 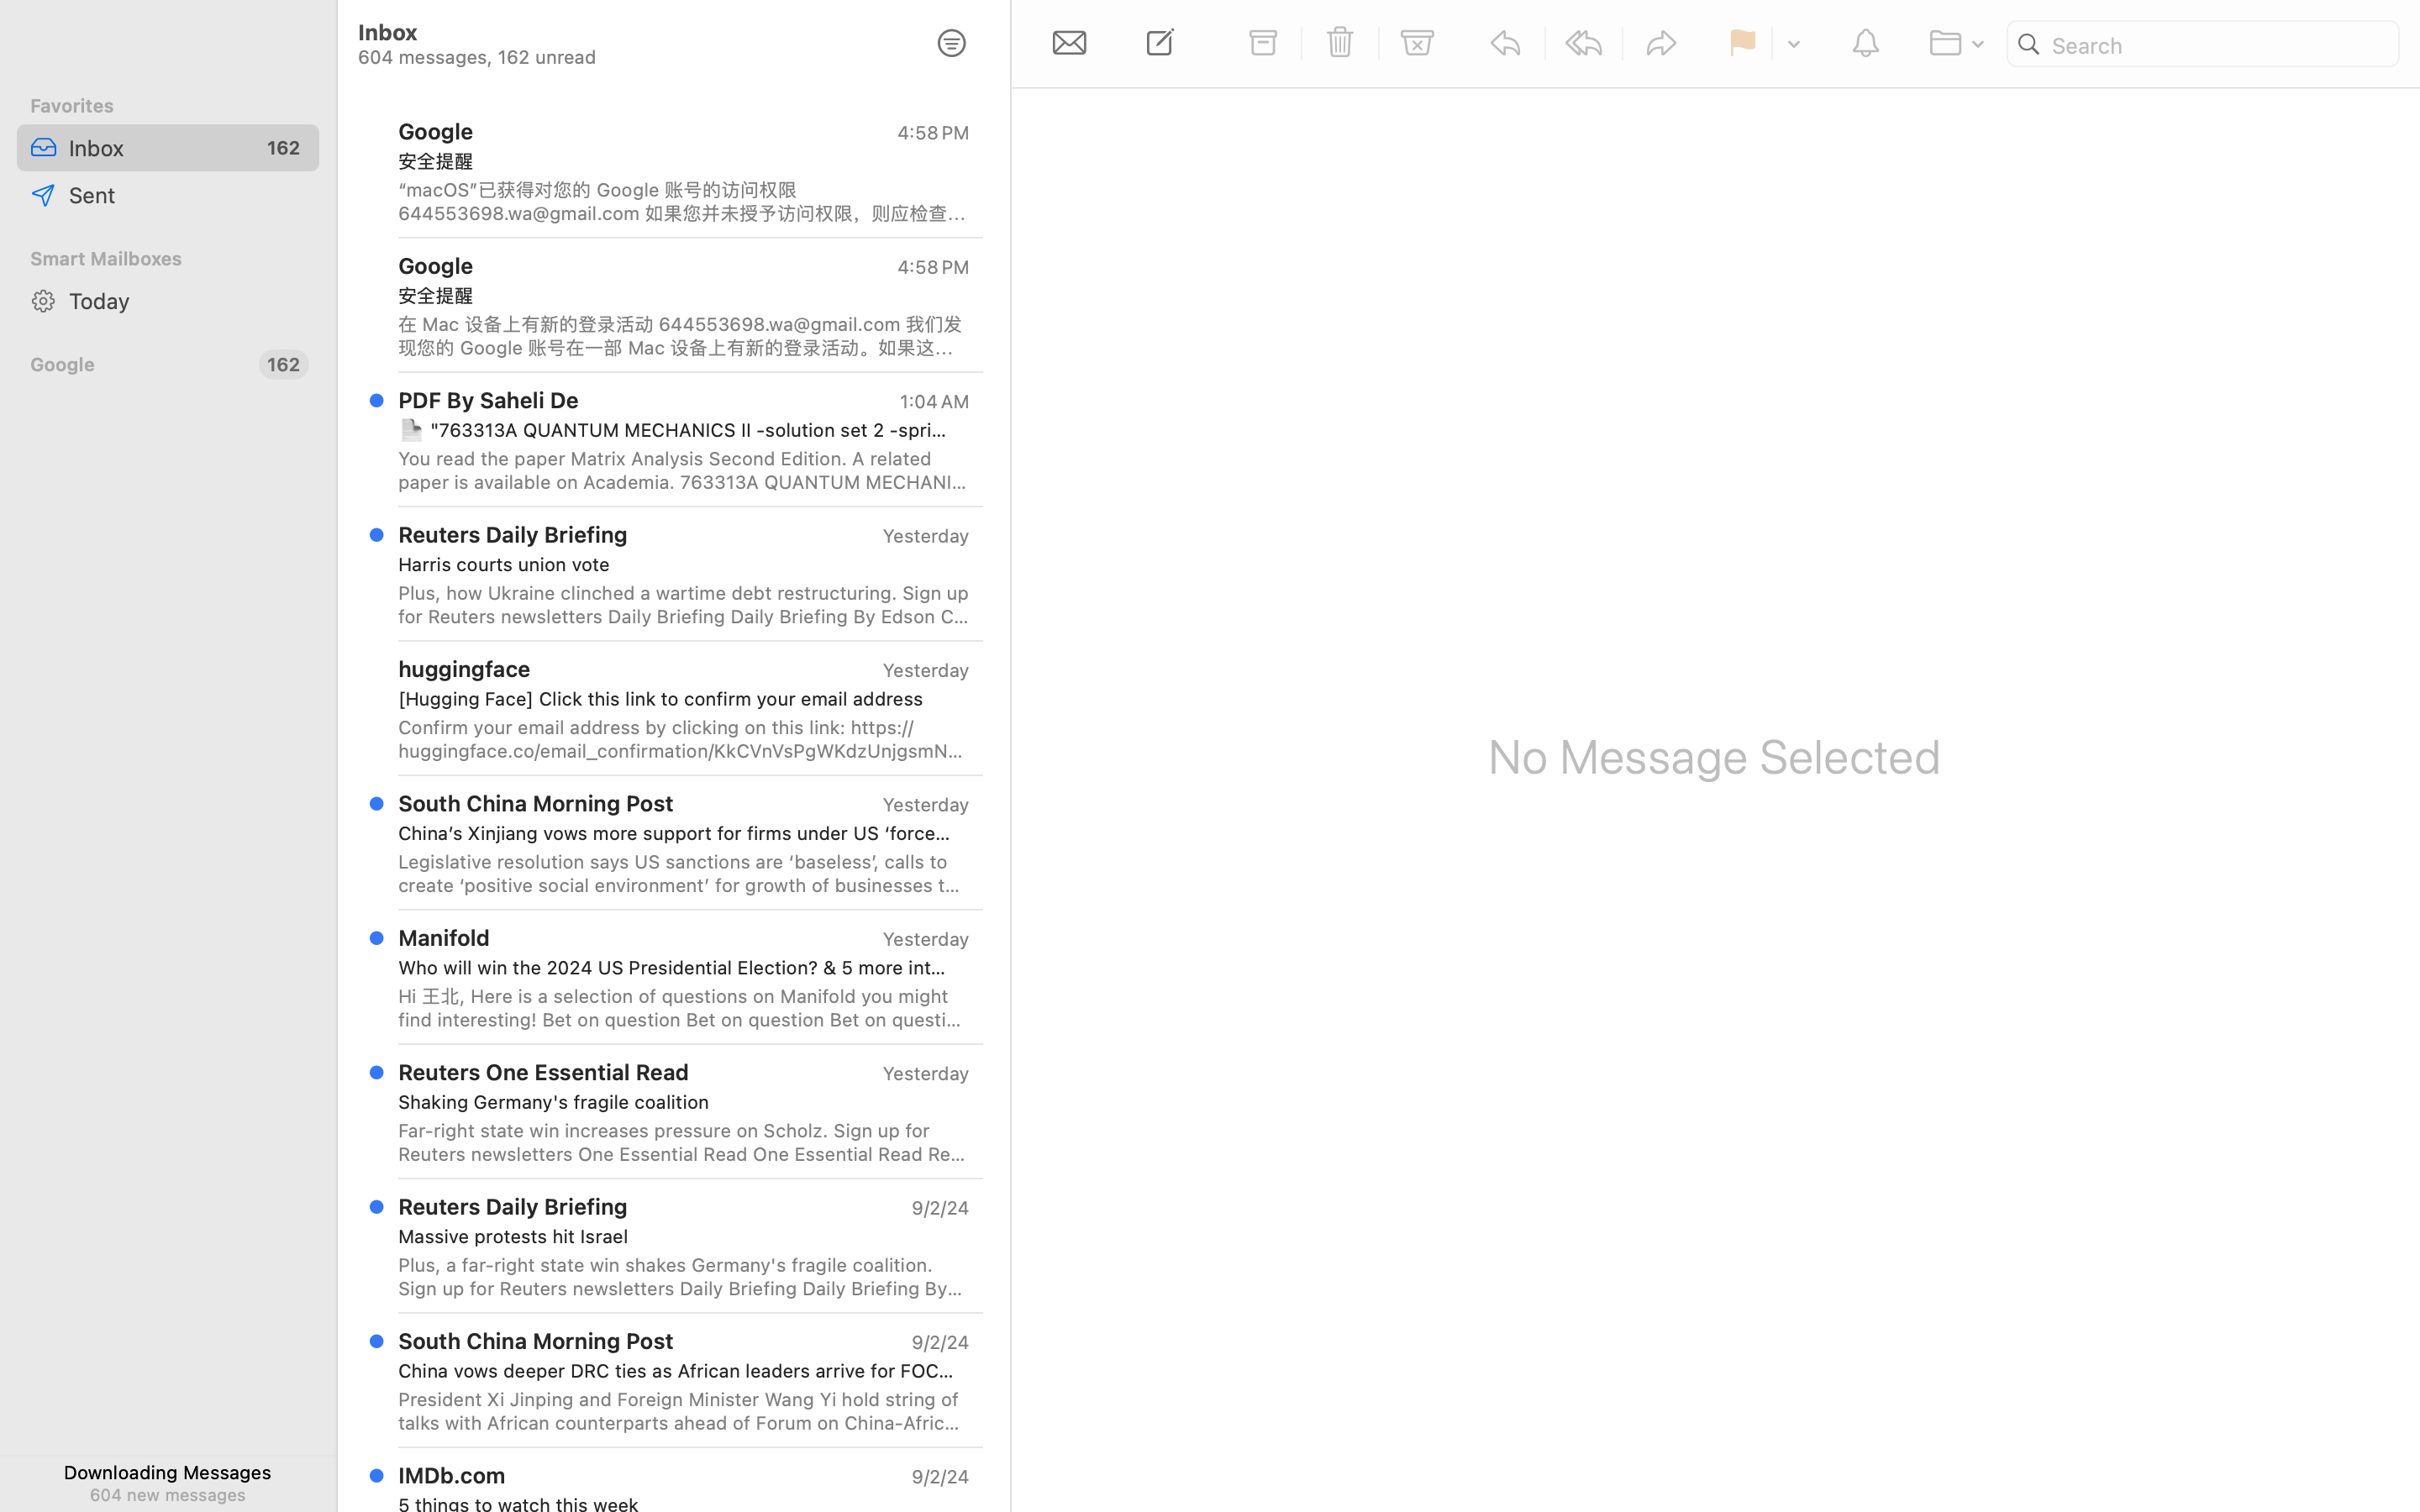 What do you see at coordinates (677, 1236) in the screenshot?
I see `Massive protests hit Israel` at bounding box center [677, 1236].